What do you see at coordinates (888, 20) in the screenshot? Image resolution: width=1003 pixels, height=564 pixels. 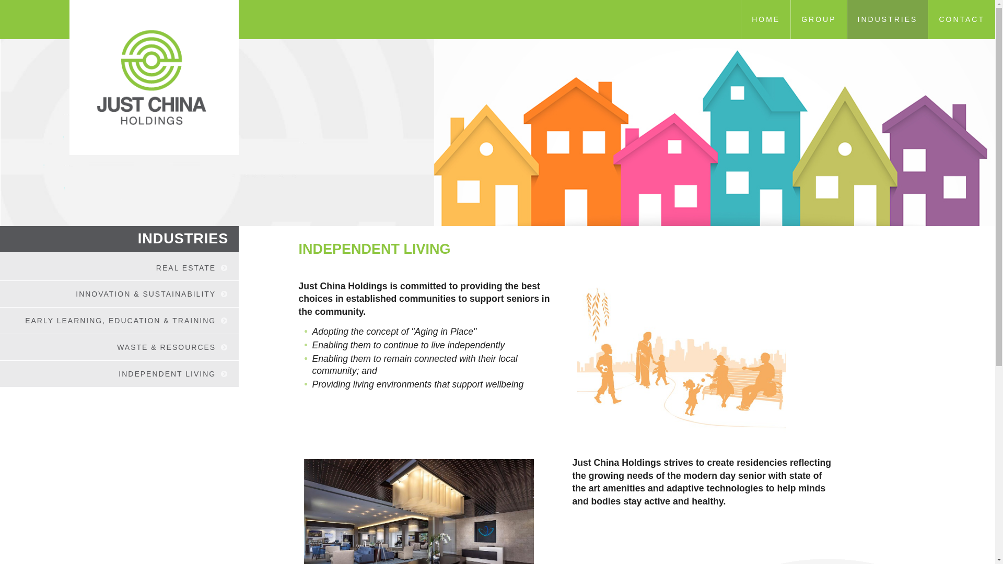 I see `INDUSTRIES` at bounding box center [888, 20].